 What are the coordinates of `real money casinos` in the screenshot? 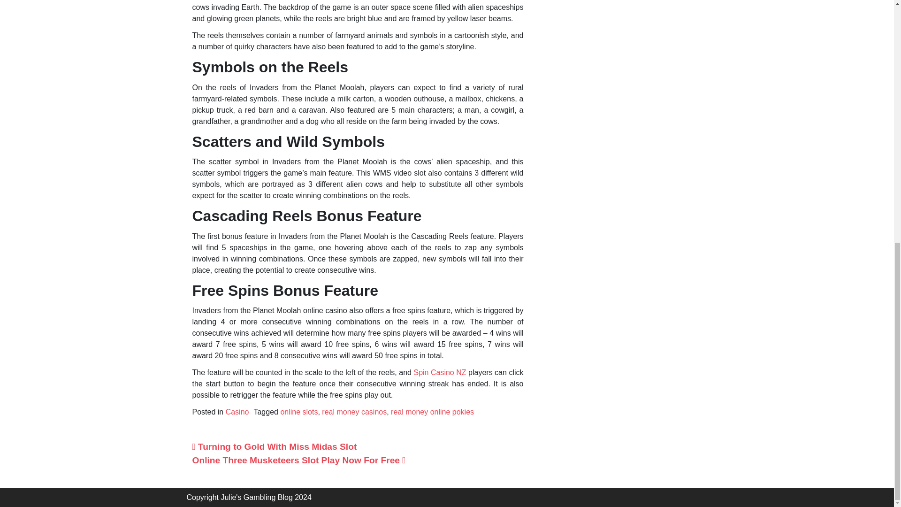 It's located at (354, 412).